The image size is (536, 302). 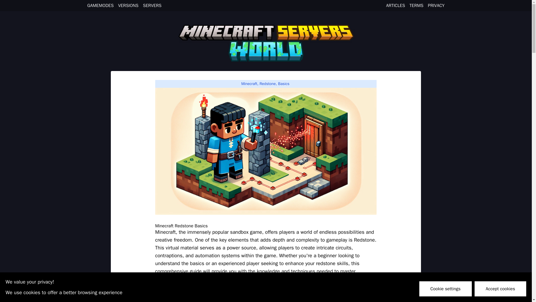 What do you see at coordinates (445, 289) in the screenshot?
I see `Cookie settings` at bounding box center [445, 289].